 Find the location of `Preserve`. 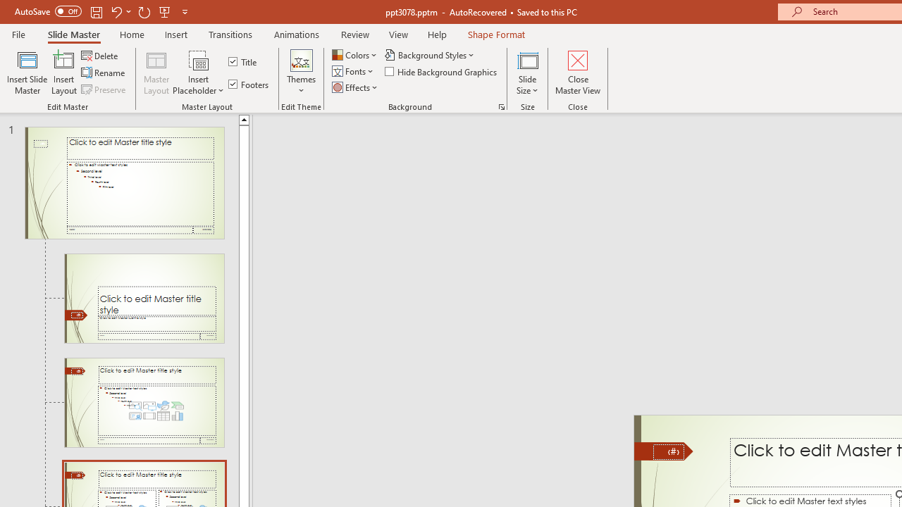

Preserve is located at coordinates (104, 89).